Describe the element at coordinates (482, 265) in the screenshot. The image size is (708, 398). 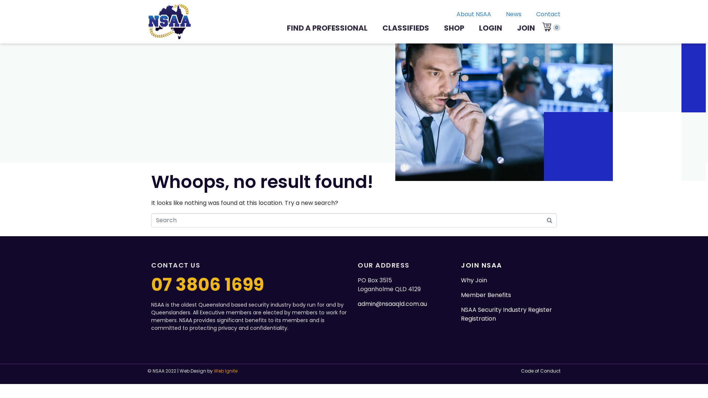
I see `JOIN NSAA` at that location.